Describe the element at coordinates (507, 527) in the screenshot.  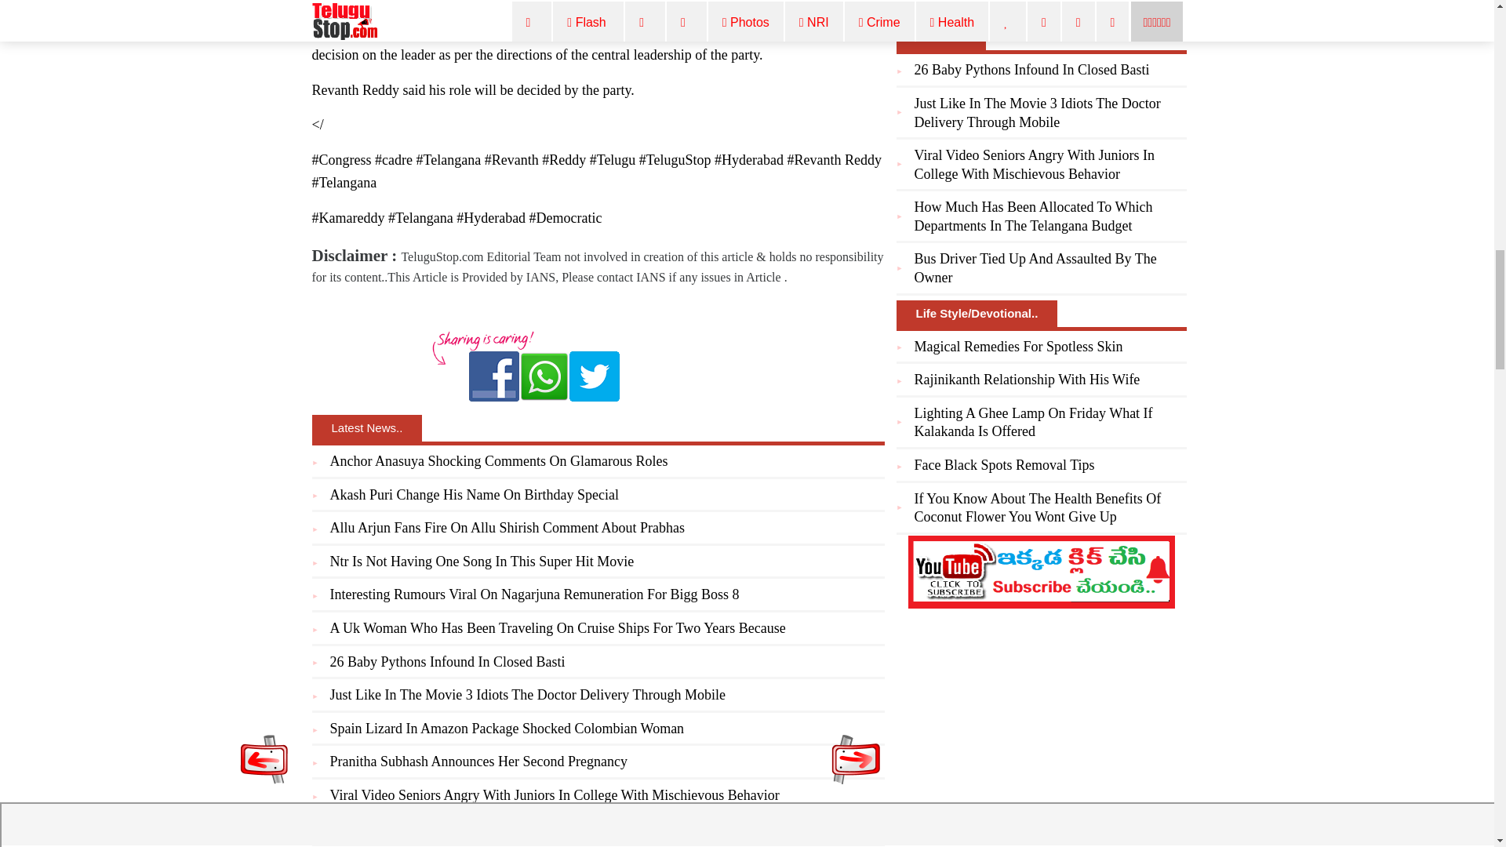
I see `Allu Arjun Fans Fire On Allu Shirish Comment About Prabhas` at that location.